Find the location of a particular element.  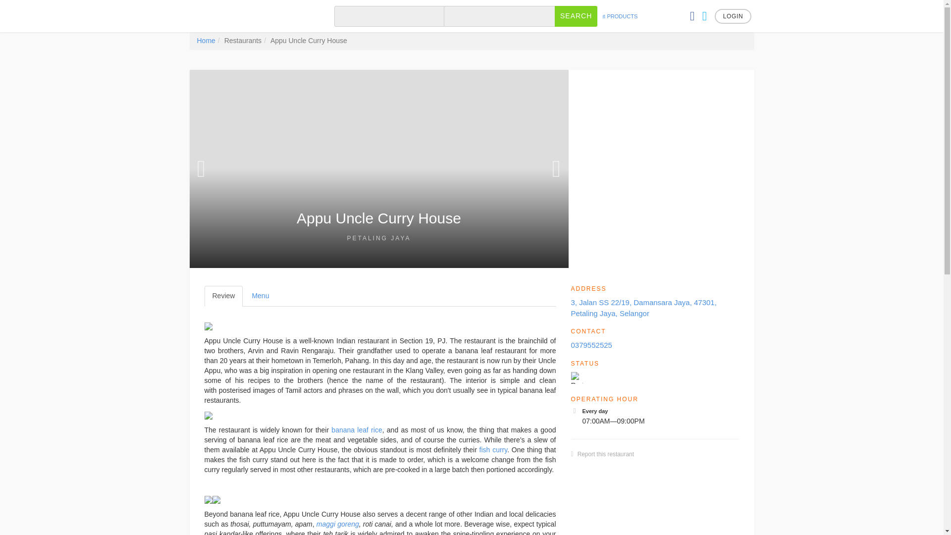

Foodadvisor.my is located at coordinates (250, 16).